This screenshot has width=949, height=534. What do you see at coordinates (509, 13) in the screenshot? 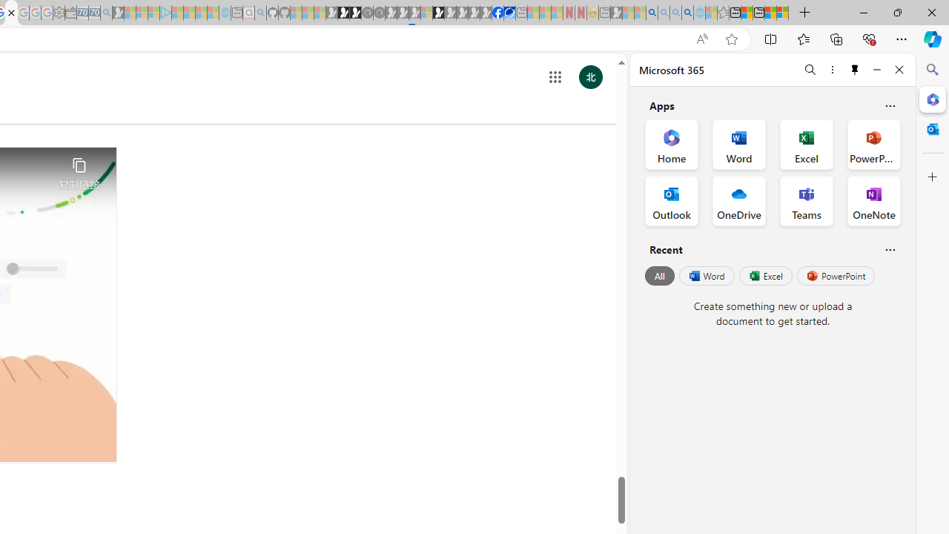
I see `AirNow.gov` at bounding box center [509, 13].